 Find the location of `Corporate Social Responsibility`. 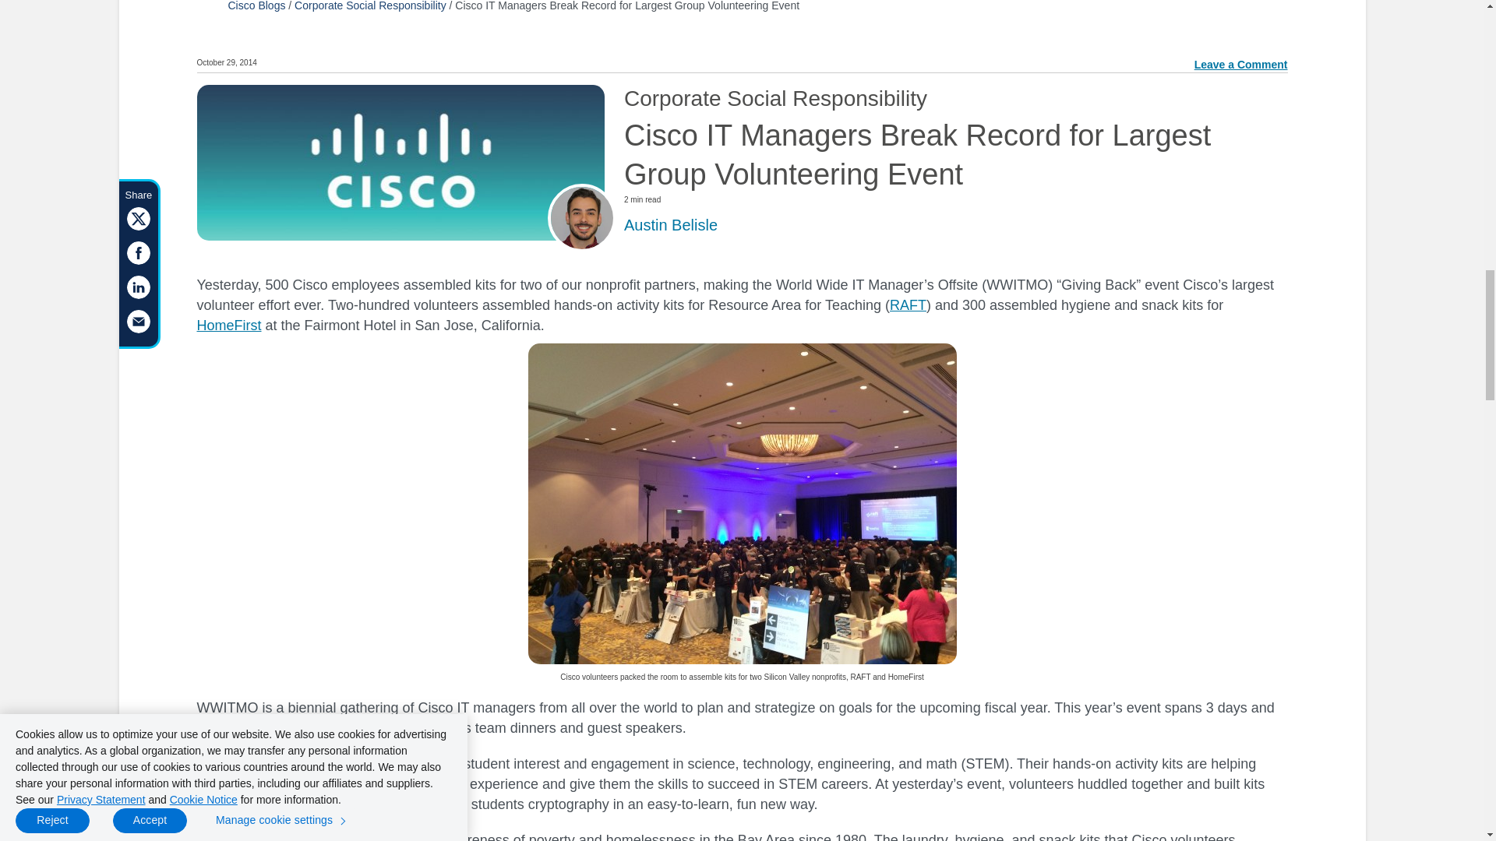

Corporate Social Responsibility is located at coordinates (370, 6).